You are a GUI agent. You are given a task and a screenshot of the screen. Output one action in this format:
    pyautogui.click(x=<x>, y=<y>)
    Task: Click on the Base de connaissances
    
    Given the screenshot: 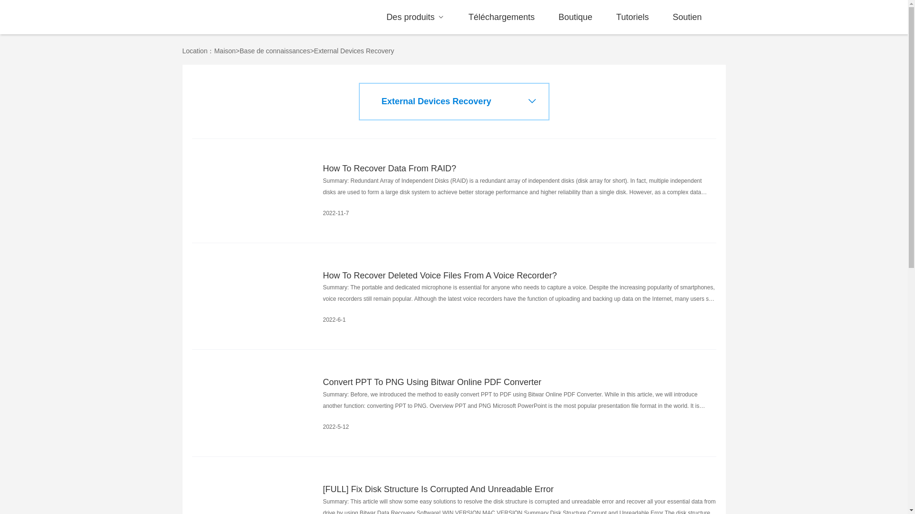 What is the action you would take?
    pyautogui.click(x=274, y=50)
    